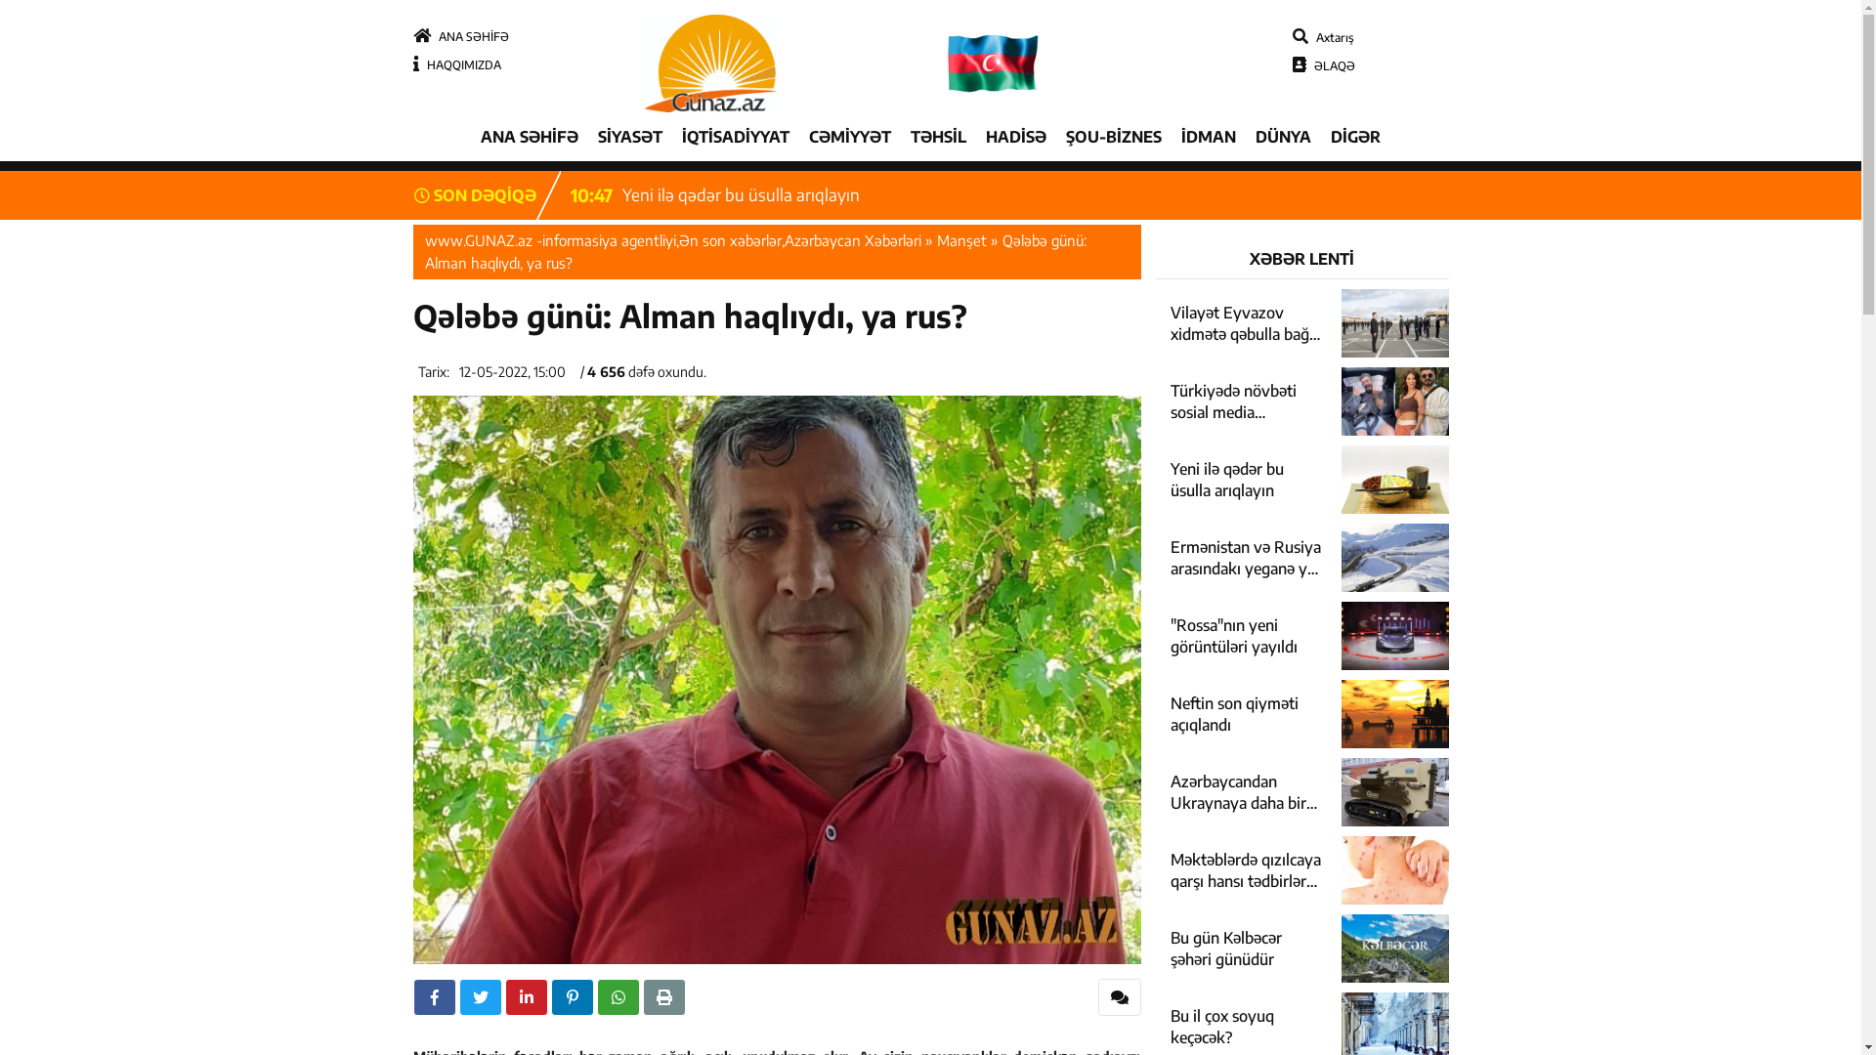 The width and height of the screenshot is (1876, 1055). Describe the element at coordinates (434, 997) in the screenshot. I see `facebook` at that location.